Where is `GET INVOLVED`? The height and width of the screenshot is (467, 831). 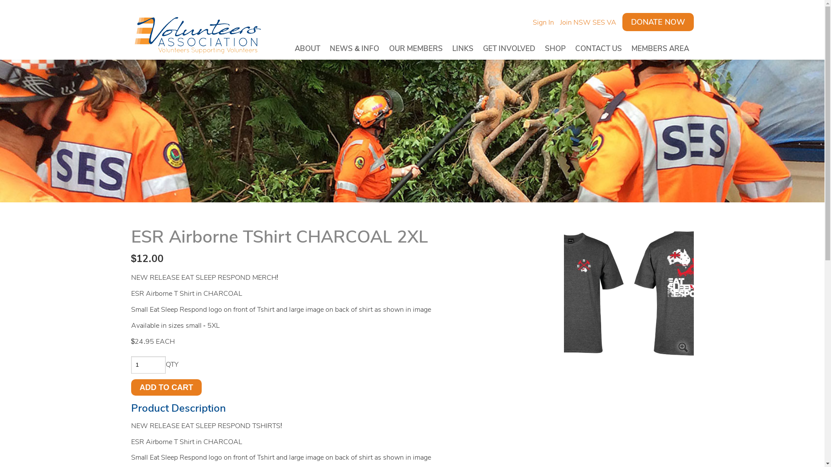
GET INVOLVED is located at coordinates (509, 50).